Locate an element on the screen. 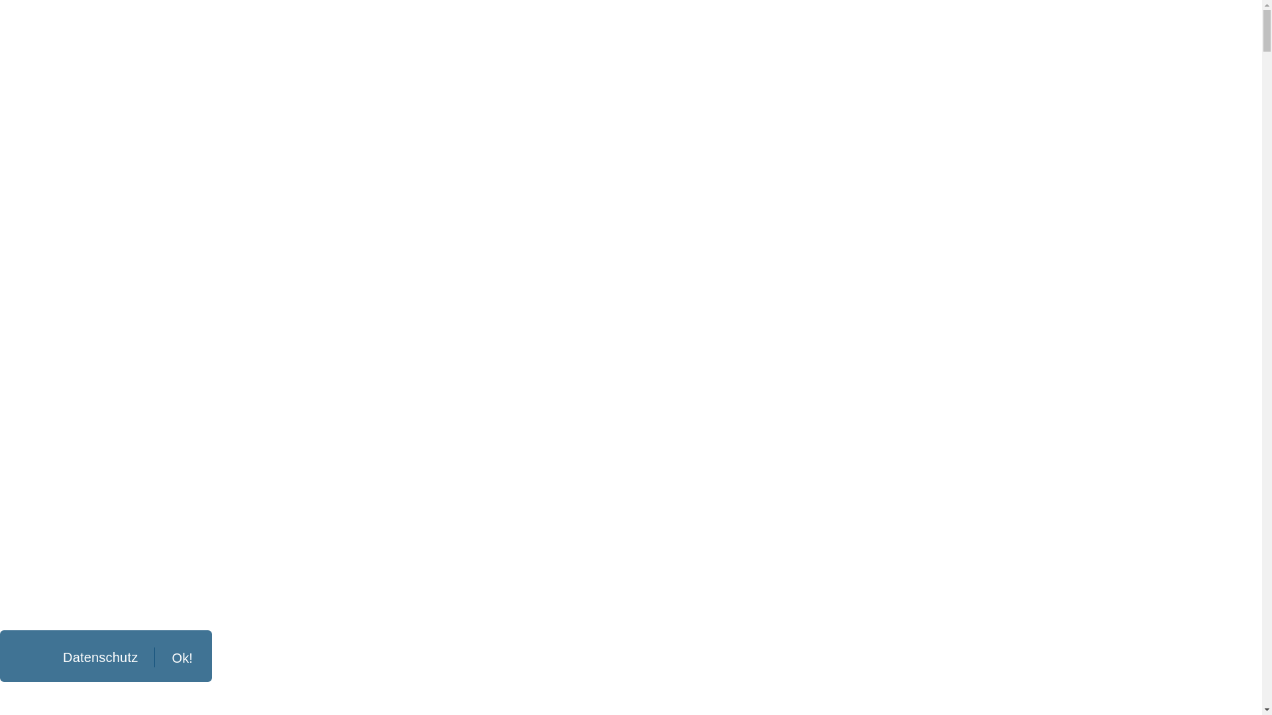 The height and width of the screenshot is (715, 1272). Datenschutz is located at coordinates (76, 658).